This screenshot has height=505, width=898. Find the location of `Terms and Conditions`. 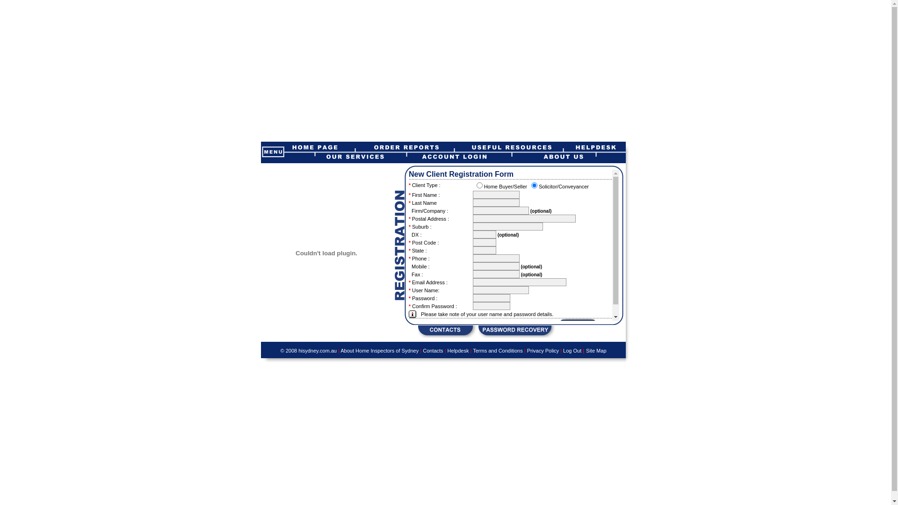

Terms and Conditions is located at coordinates (497, 351).